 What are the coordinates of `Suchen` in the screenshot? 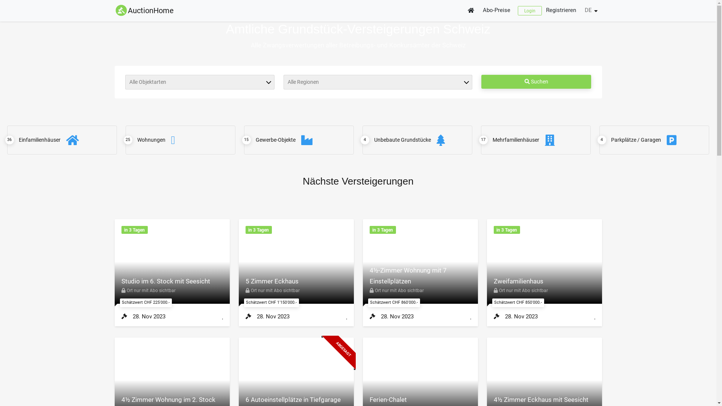 It's located at (536, 82).